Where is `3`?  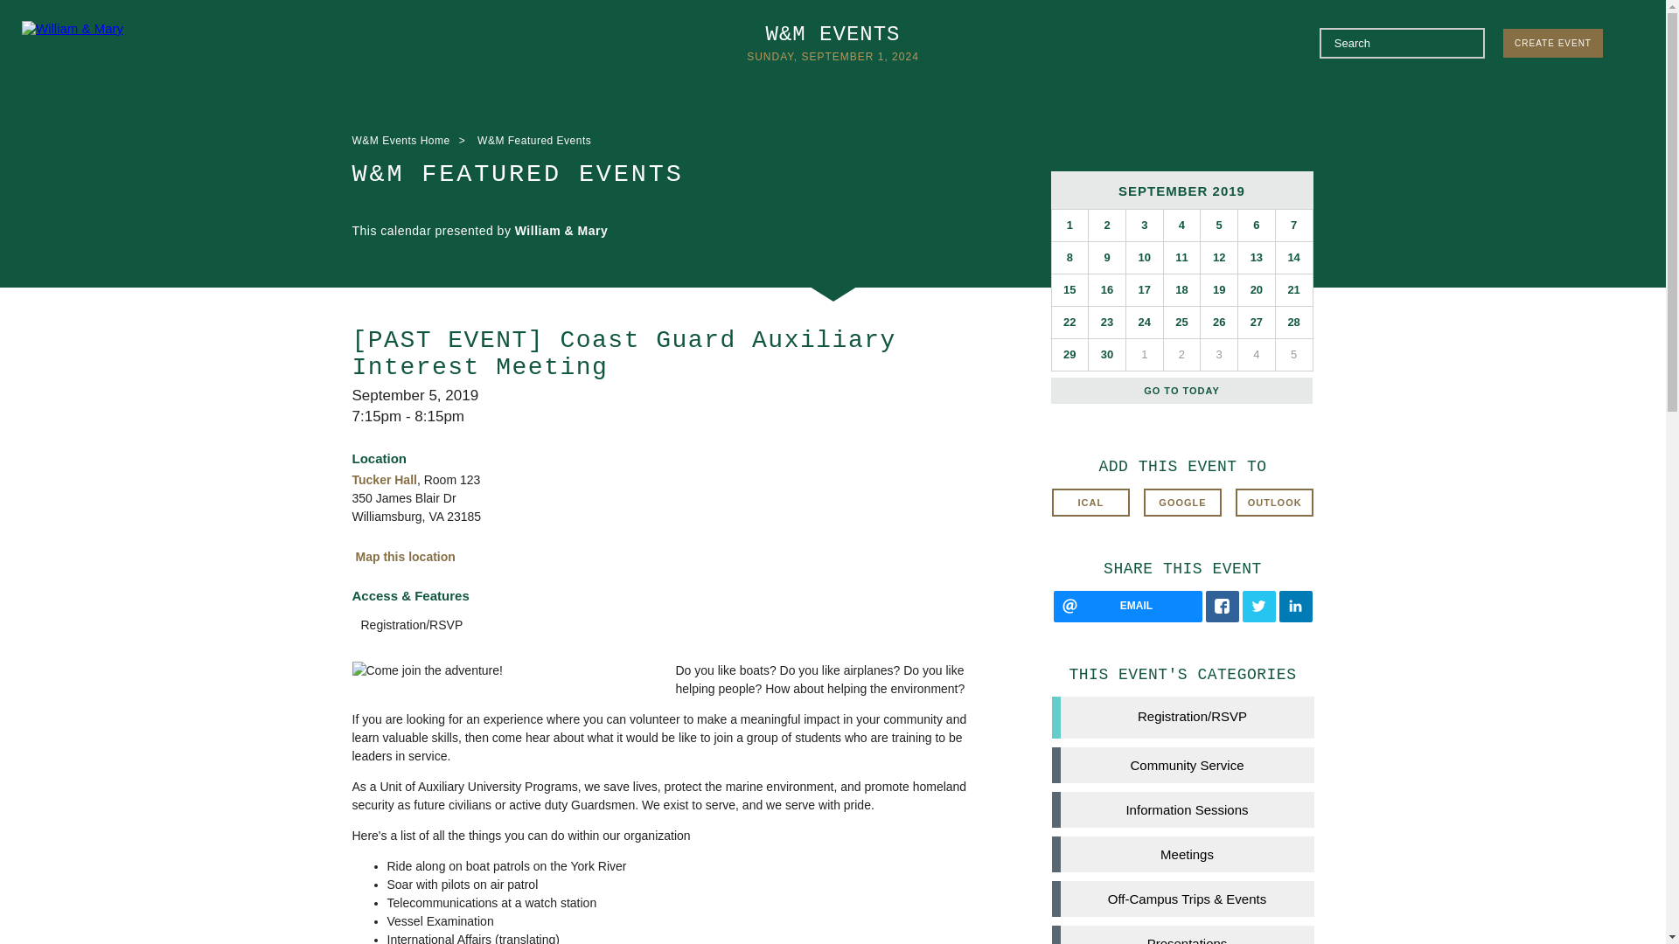
3 is located at coordinates (1145, 226).